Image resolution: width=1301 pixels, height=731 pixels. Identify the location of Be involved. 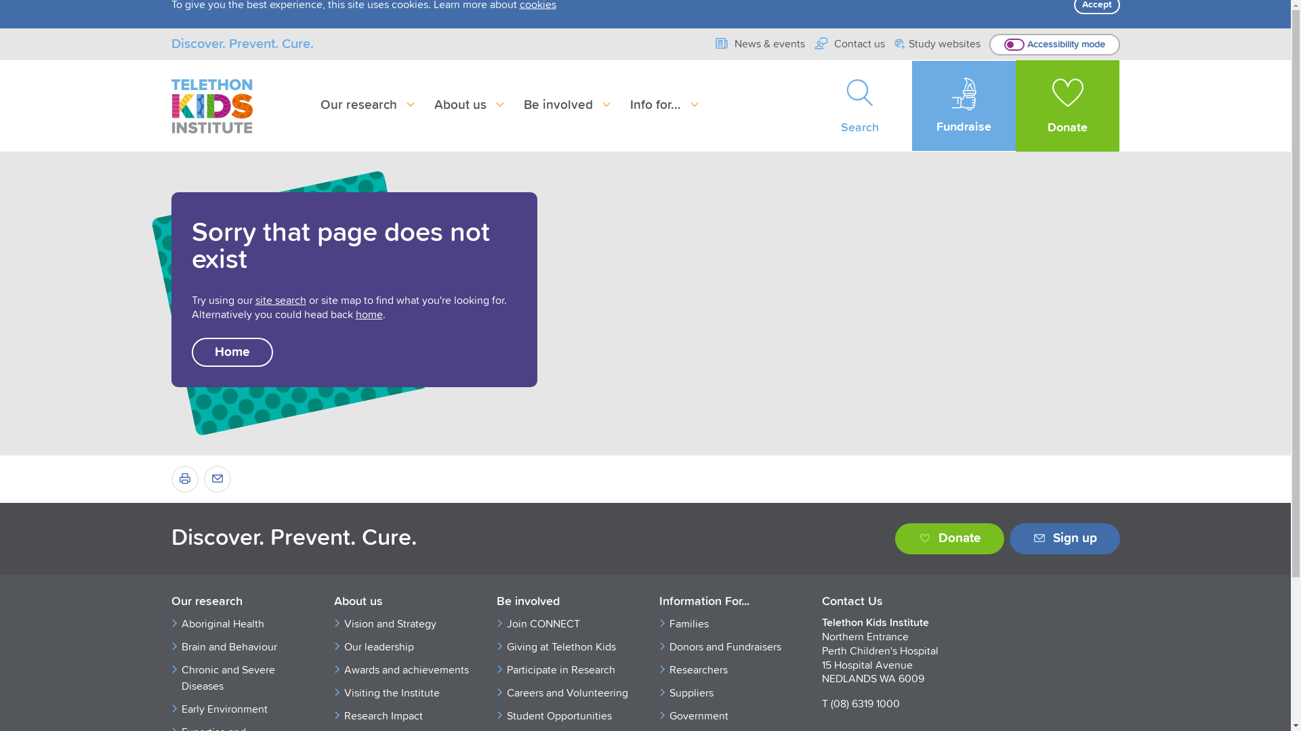
(568, 106).